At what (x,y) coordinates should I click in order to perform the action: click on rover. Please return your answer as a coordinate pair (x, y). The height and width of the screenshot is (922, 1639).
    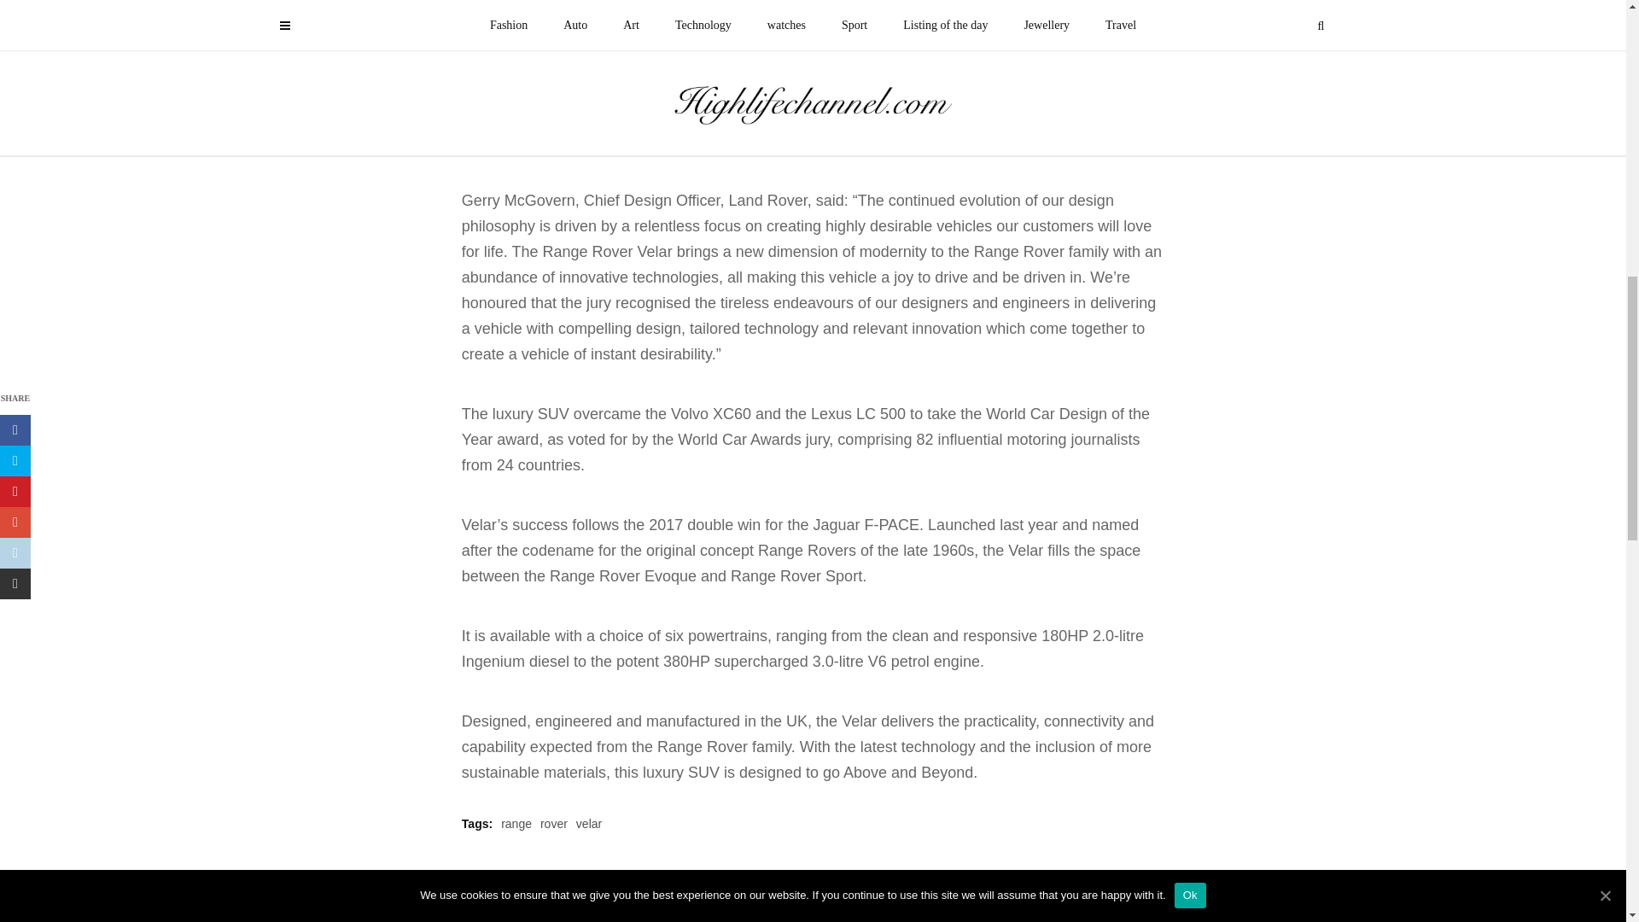
    Looking at the image, I should click on (553, 823).